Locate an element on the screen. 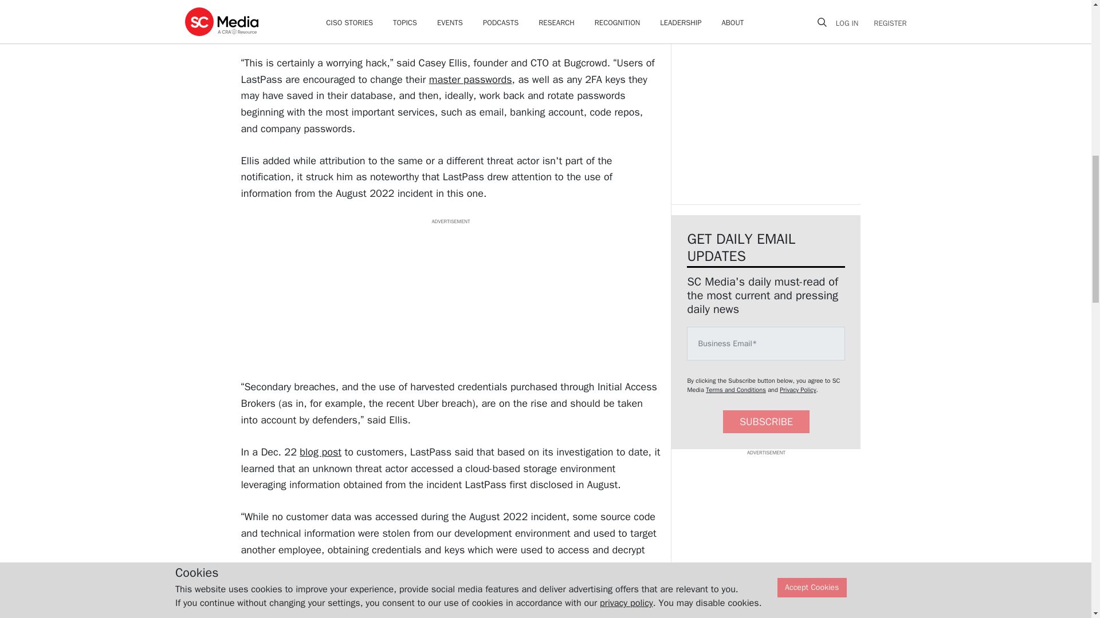 This screenshot has height=618, width=1100. Privacy Policy is located at coordinates (797, 389).